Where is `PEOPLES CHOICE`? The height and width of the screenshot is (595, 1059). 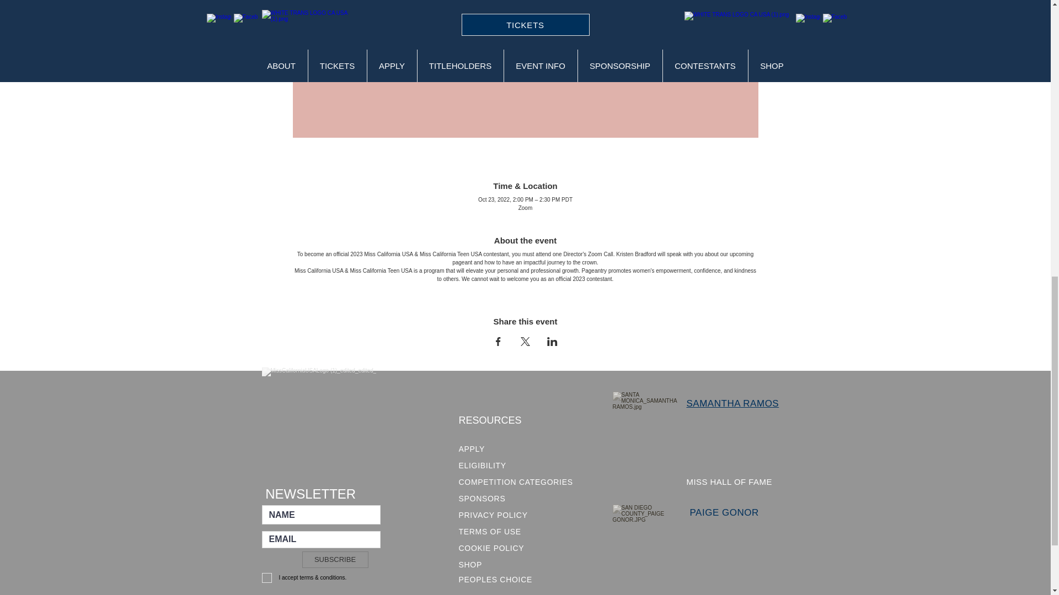
PEOPLES CHOICE is located at coordinates (498, 580).